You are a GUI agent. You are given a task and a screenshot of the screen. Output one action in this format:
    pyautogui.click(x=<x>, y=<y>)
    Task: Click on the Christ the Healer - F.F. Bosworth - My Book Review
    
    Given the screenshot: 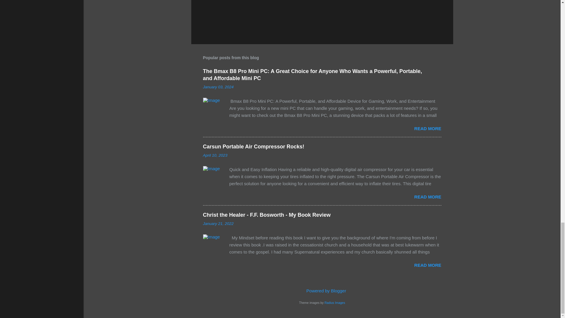 What is the action you would take?
    pyautogui.click(x=267, y=215)
    